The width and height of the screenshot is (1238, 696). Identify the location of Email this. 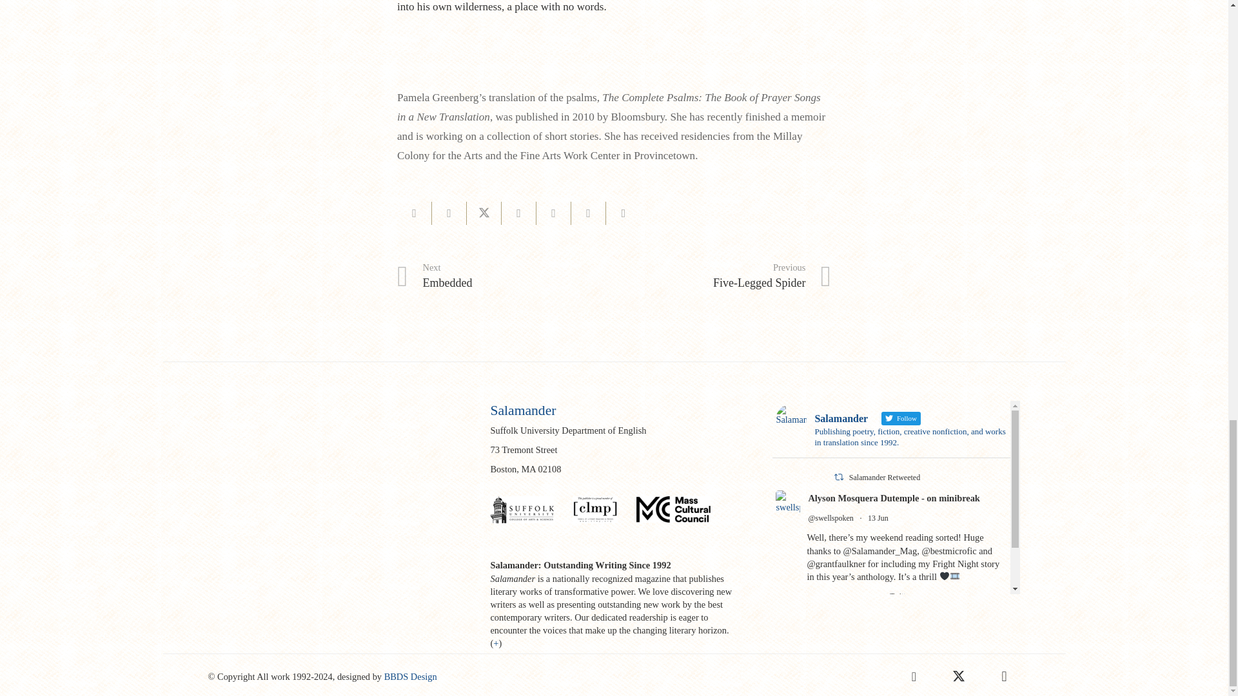
(484, 213).